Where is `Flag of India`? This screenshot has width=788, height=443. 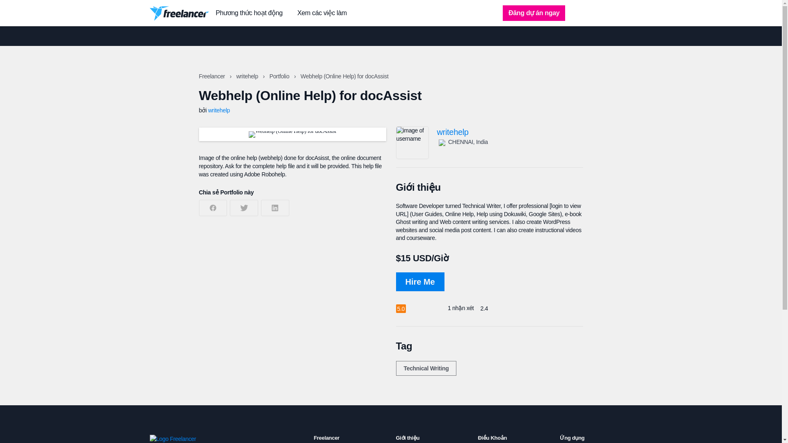
Flag of India is located at coordinates (442, 144).